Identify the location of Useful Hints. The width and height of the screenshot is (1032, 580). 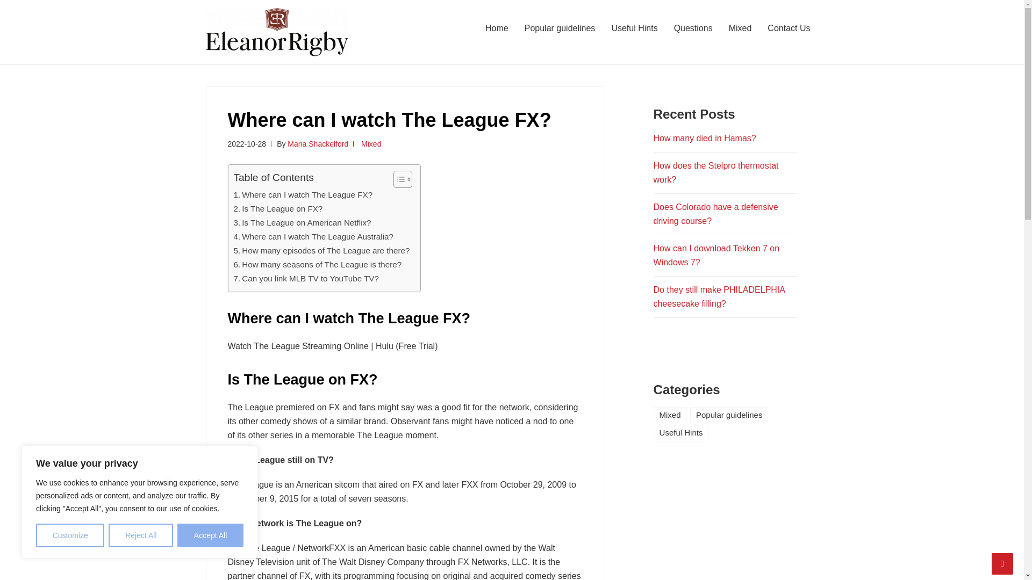
(634, 28).